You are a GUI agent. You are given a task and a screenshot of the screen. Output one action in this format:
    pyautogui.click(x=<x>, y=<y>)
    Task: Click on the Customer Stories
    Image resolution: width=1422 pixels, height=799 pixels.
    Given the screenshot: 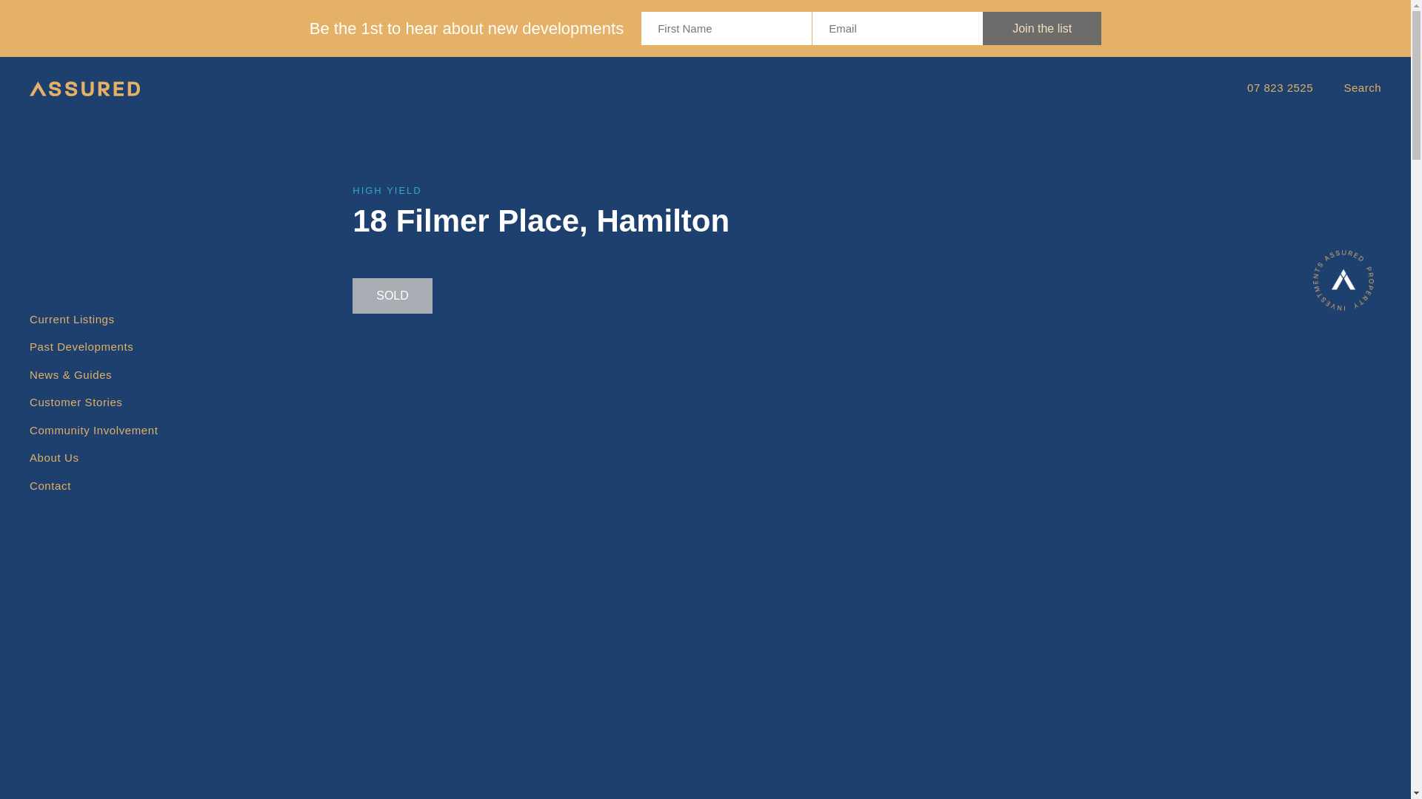 What is the action you would take?
    pyautogui.click(x=76, y=402)
    